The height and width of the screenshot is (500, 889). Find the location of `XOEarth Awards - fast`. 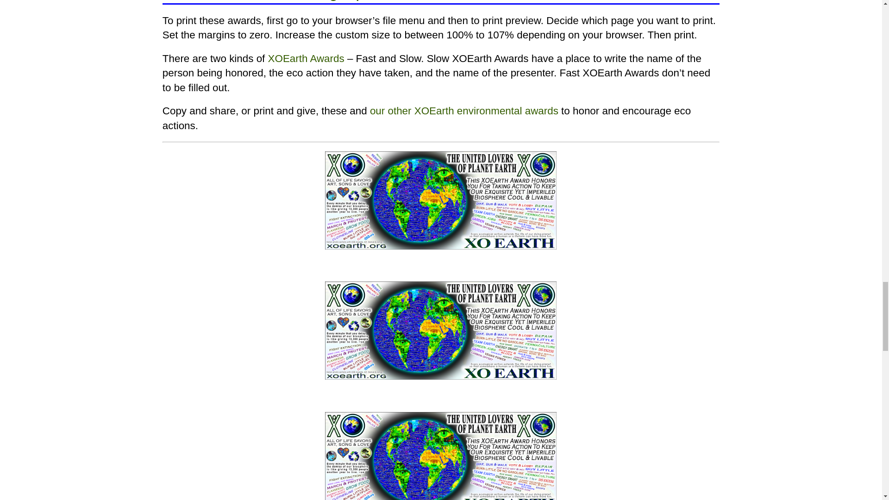

XOEarth Awards - fast is located at coordinates (441, 200).